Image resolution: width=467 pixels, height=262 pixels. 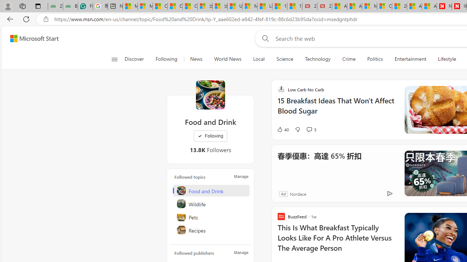 I want to click on Cloud Computing Services | Microsoft Azure, so click(x=385, y=7).